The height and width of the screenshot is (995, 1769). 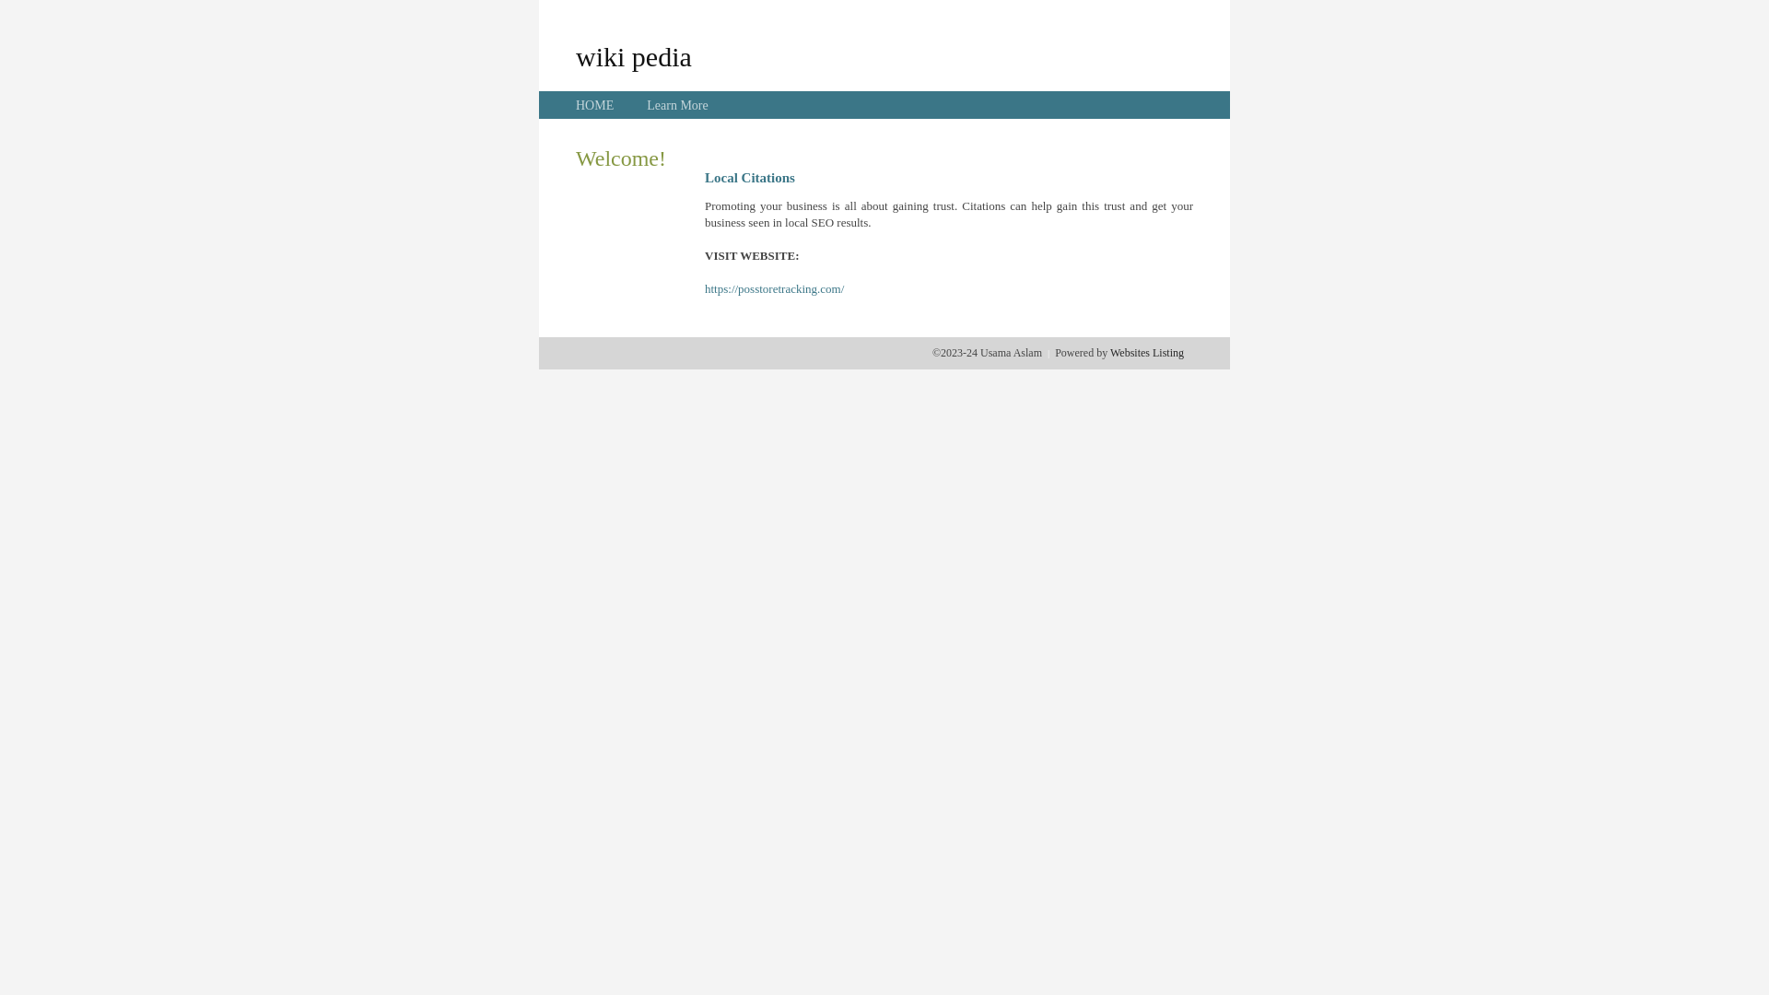 What do you see at coordinates (774, 289) in the screenshot?
I see `https://posstoretracking.com/` at bounding box center [774, 289].